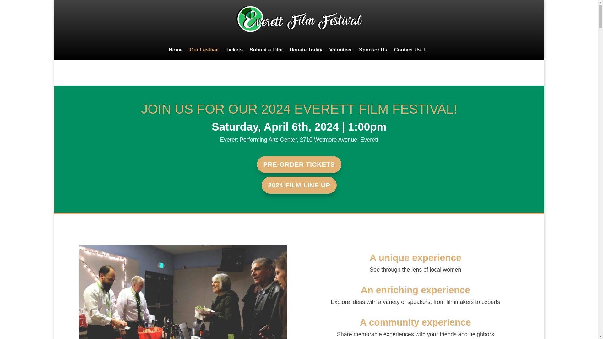  I want to click on Tickets, so click(234, 51).